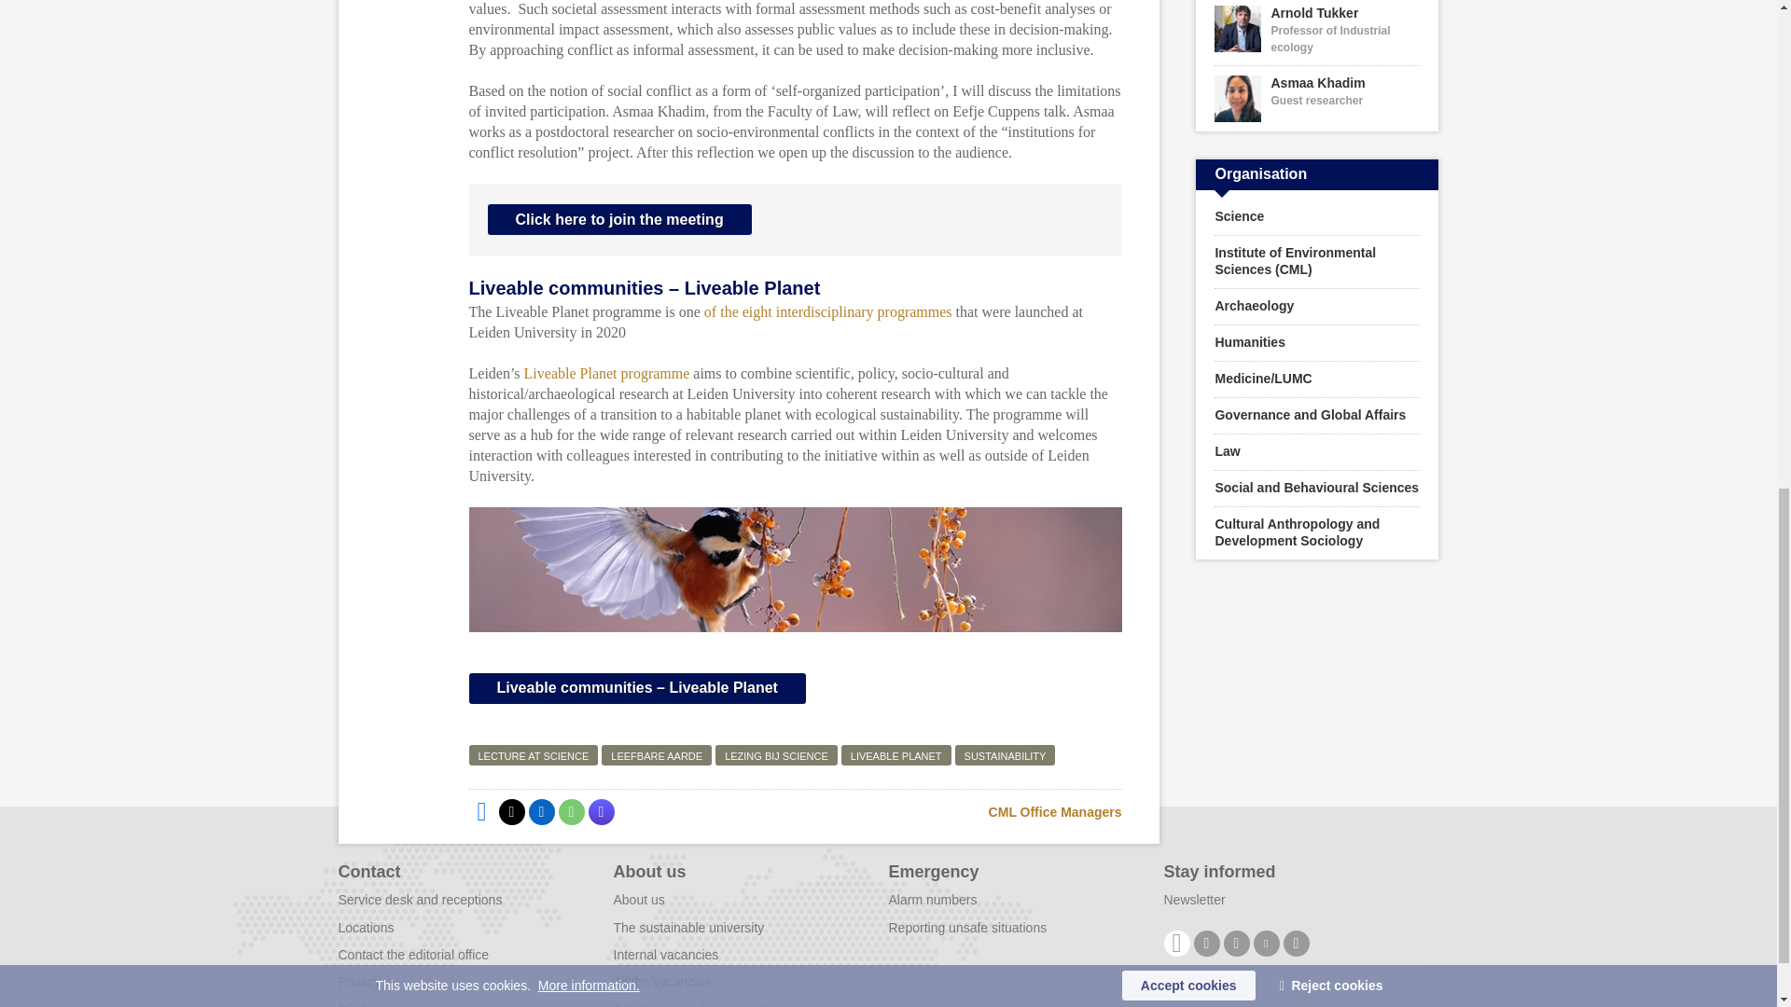 The height and width of the screenshot is (1007, 1791). Describe the element at coordinates (570, 811) in the screenshot. I see `Share by WhatsApp` at that location.